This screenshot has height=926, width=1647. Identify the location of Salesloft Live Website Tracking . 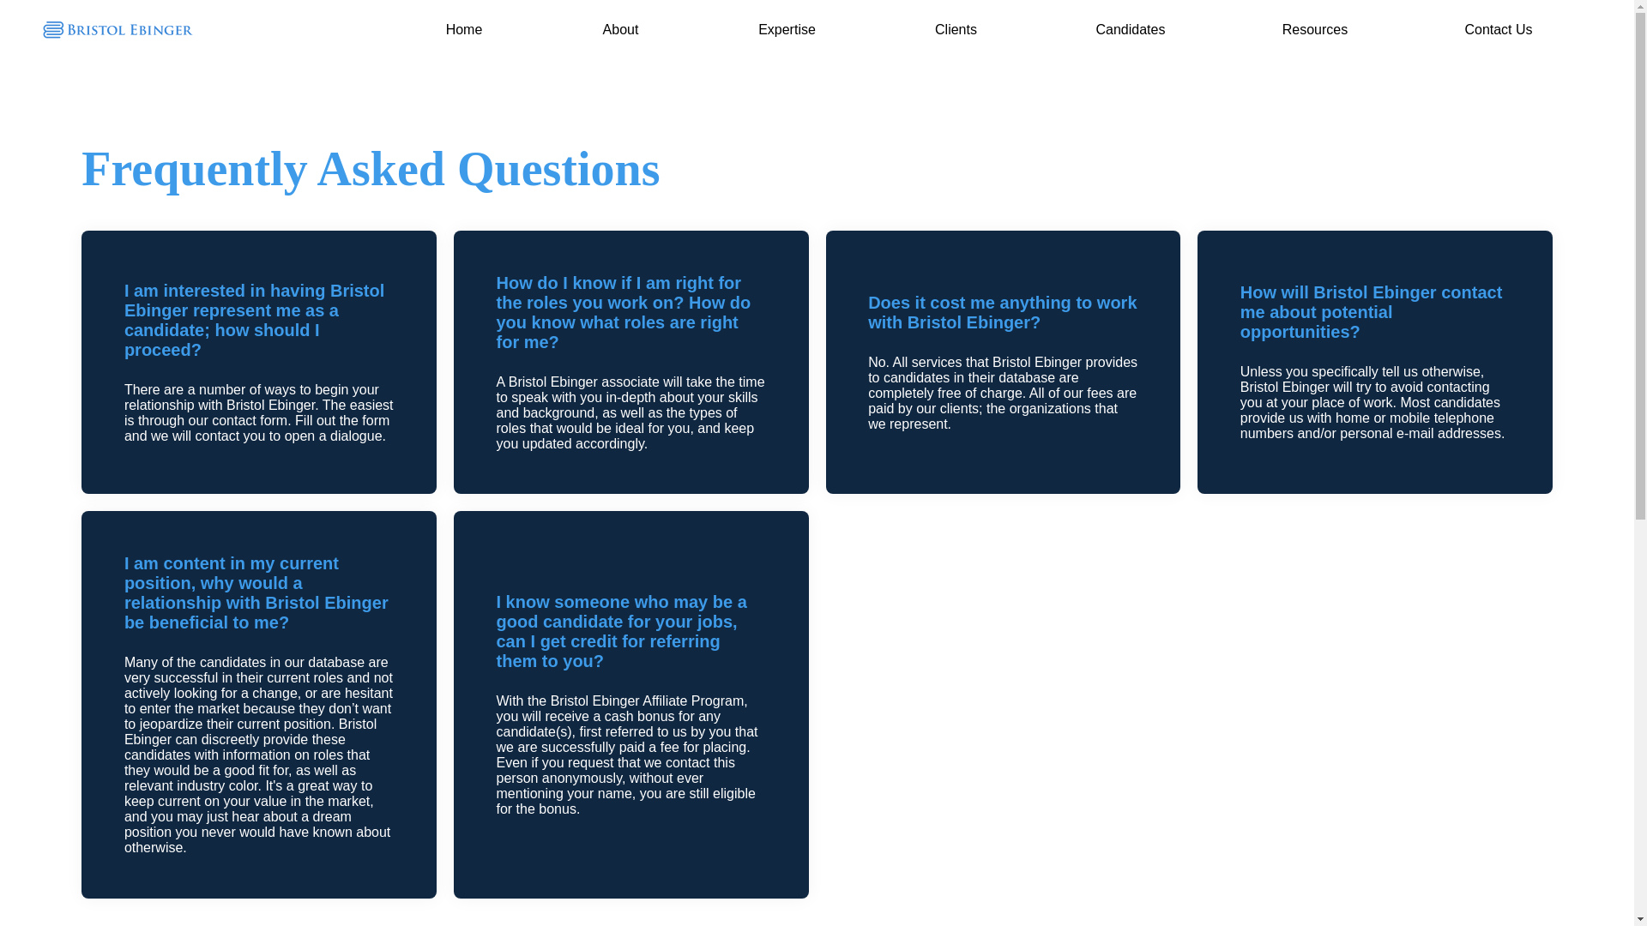
(348, 25).